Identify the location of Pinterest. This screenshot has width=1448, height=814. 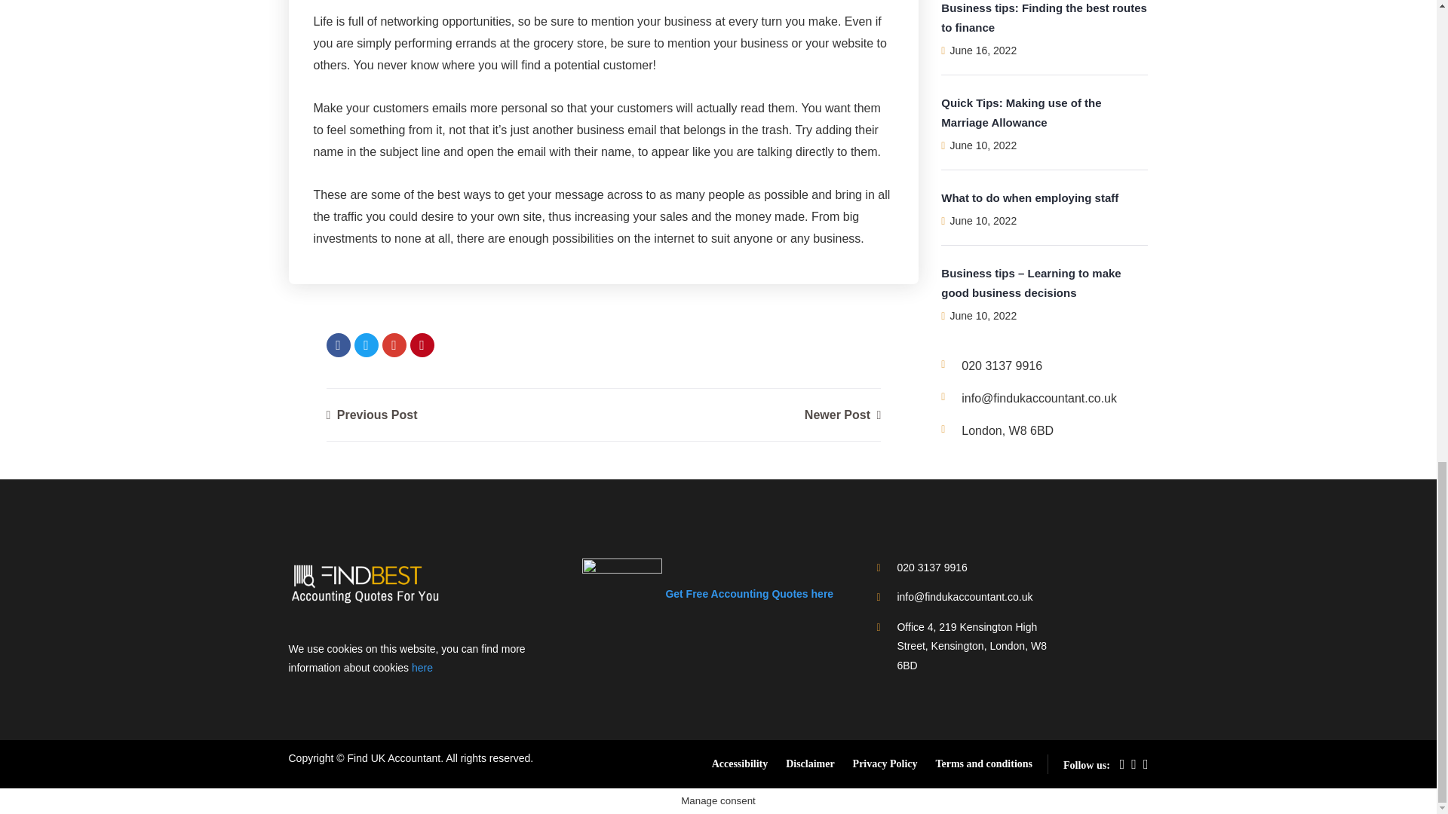
(422, 345).